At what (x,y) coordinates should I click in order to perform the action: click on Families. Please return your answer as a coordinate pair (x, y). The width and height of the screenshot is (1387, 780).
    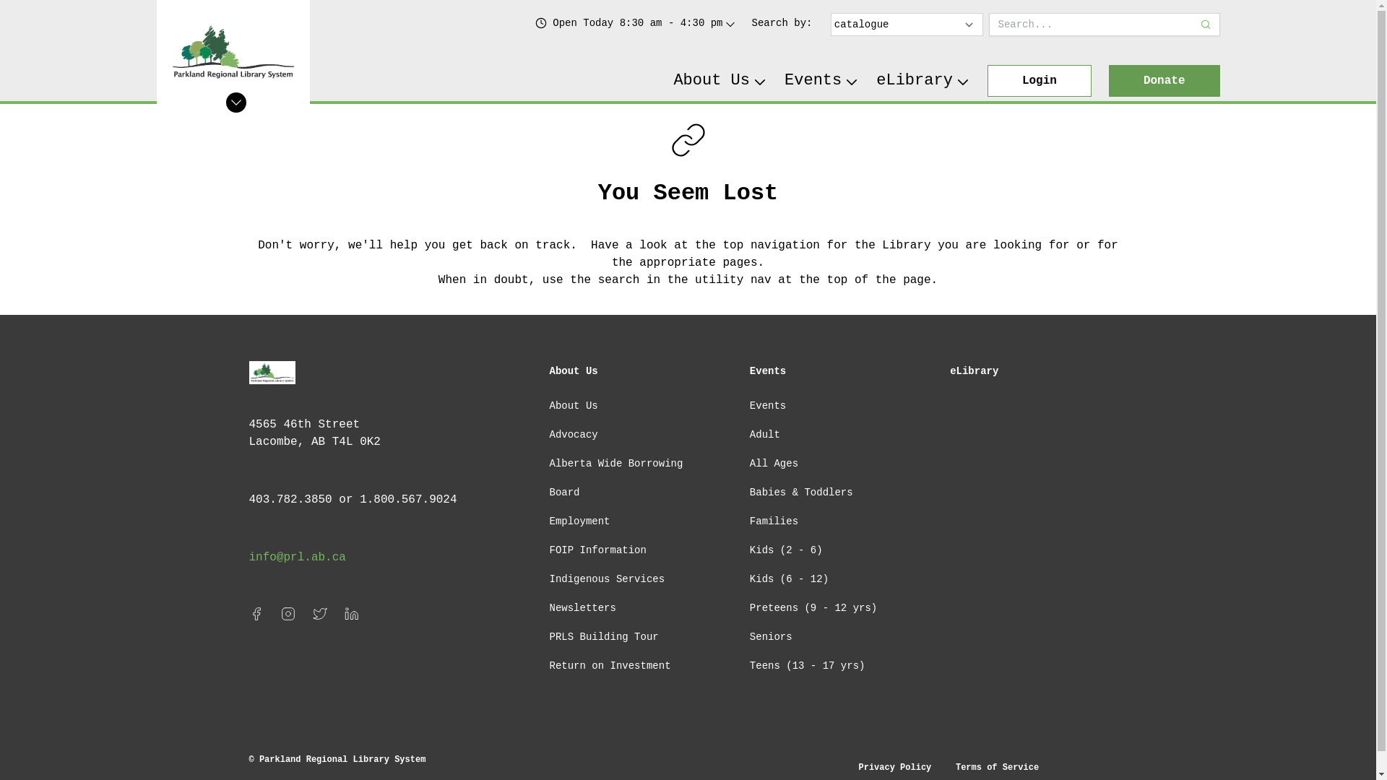
    Looking at the image, I should click on (774, 521).